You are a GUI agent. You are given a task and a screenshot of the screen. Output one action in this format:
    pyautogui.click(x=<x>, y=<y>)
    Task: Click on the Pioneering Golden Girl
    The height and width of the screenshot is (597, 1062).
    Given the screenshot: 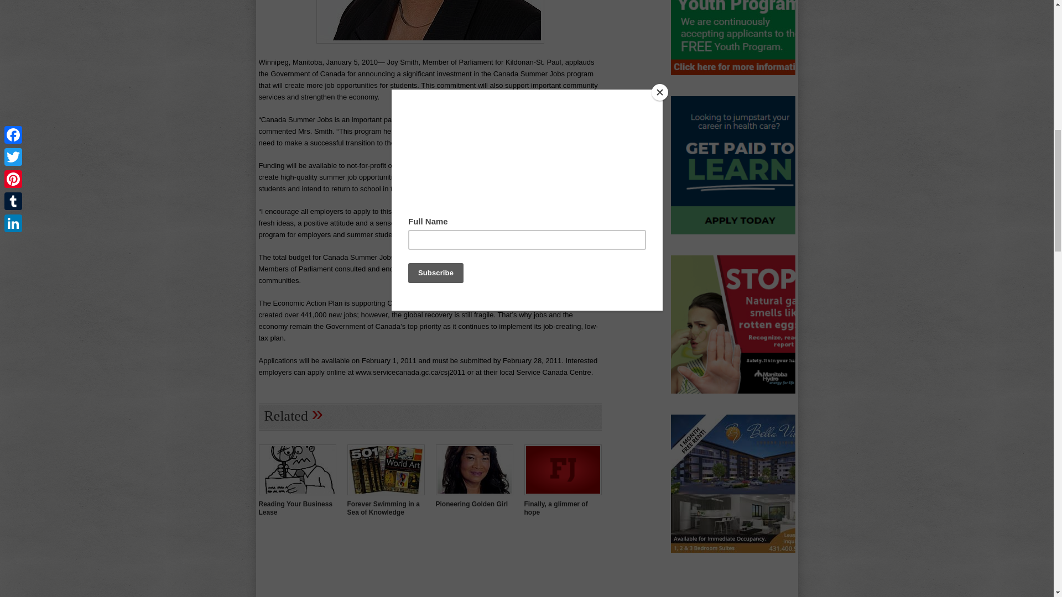 What is the action you would take?
    pyautogui.click(x=472, y=504)
    